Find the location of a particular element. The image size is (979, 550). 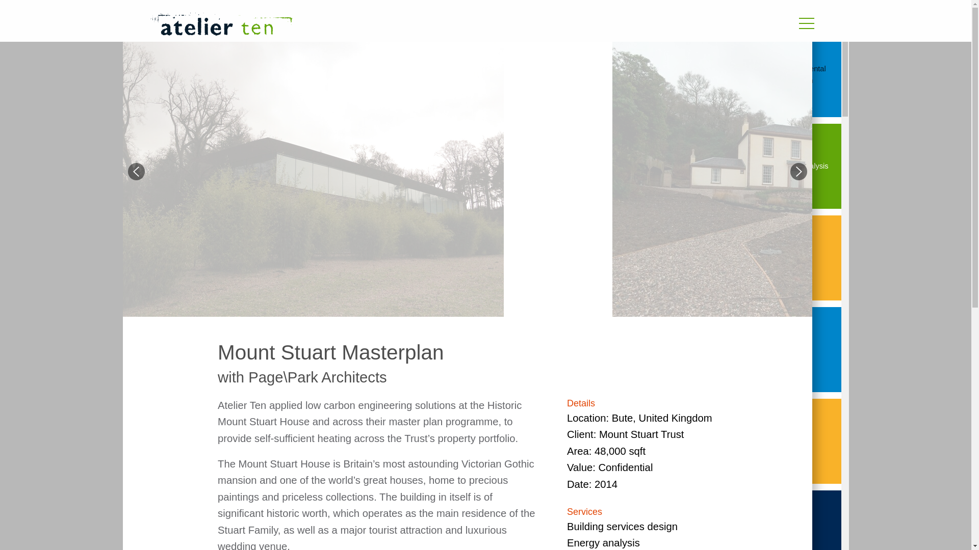

logo is located at coordinates (360, 25).